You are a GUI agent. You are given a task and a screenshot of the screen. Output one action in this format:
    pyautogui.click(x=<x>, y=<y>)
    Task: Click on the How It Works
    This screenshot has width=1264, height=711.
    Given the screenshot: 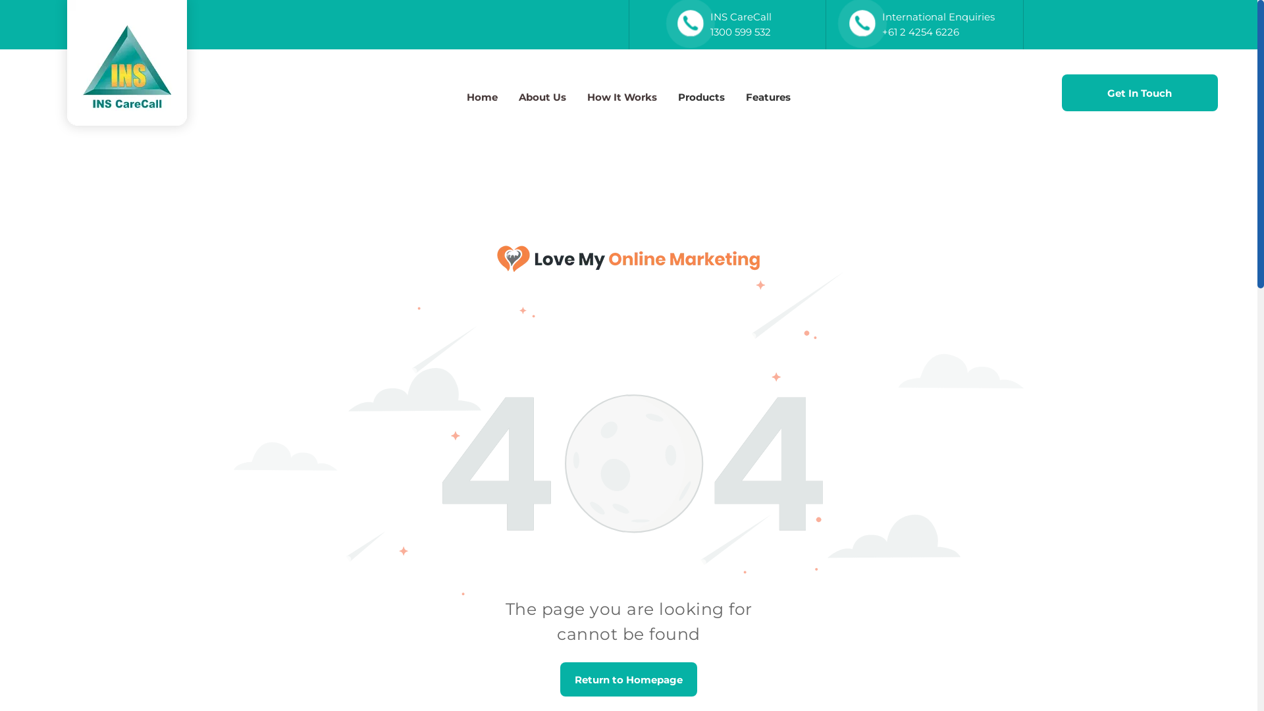 What is the action you would take?
    pyautogui.click(x=622, y=97)
    